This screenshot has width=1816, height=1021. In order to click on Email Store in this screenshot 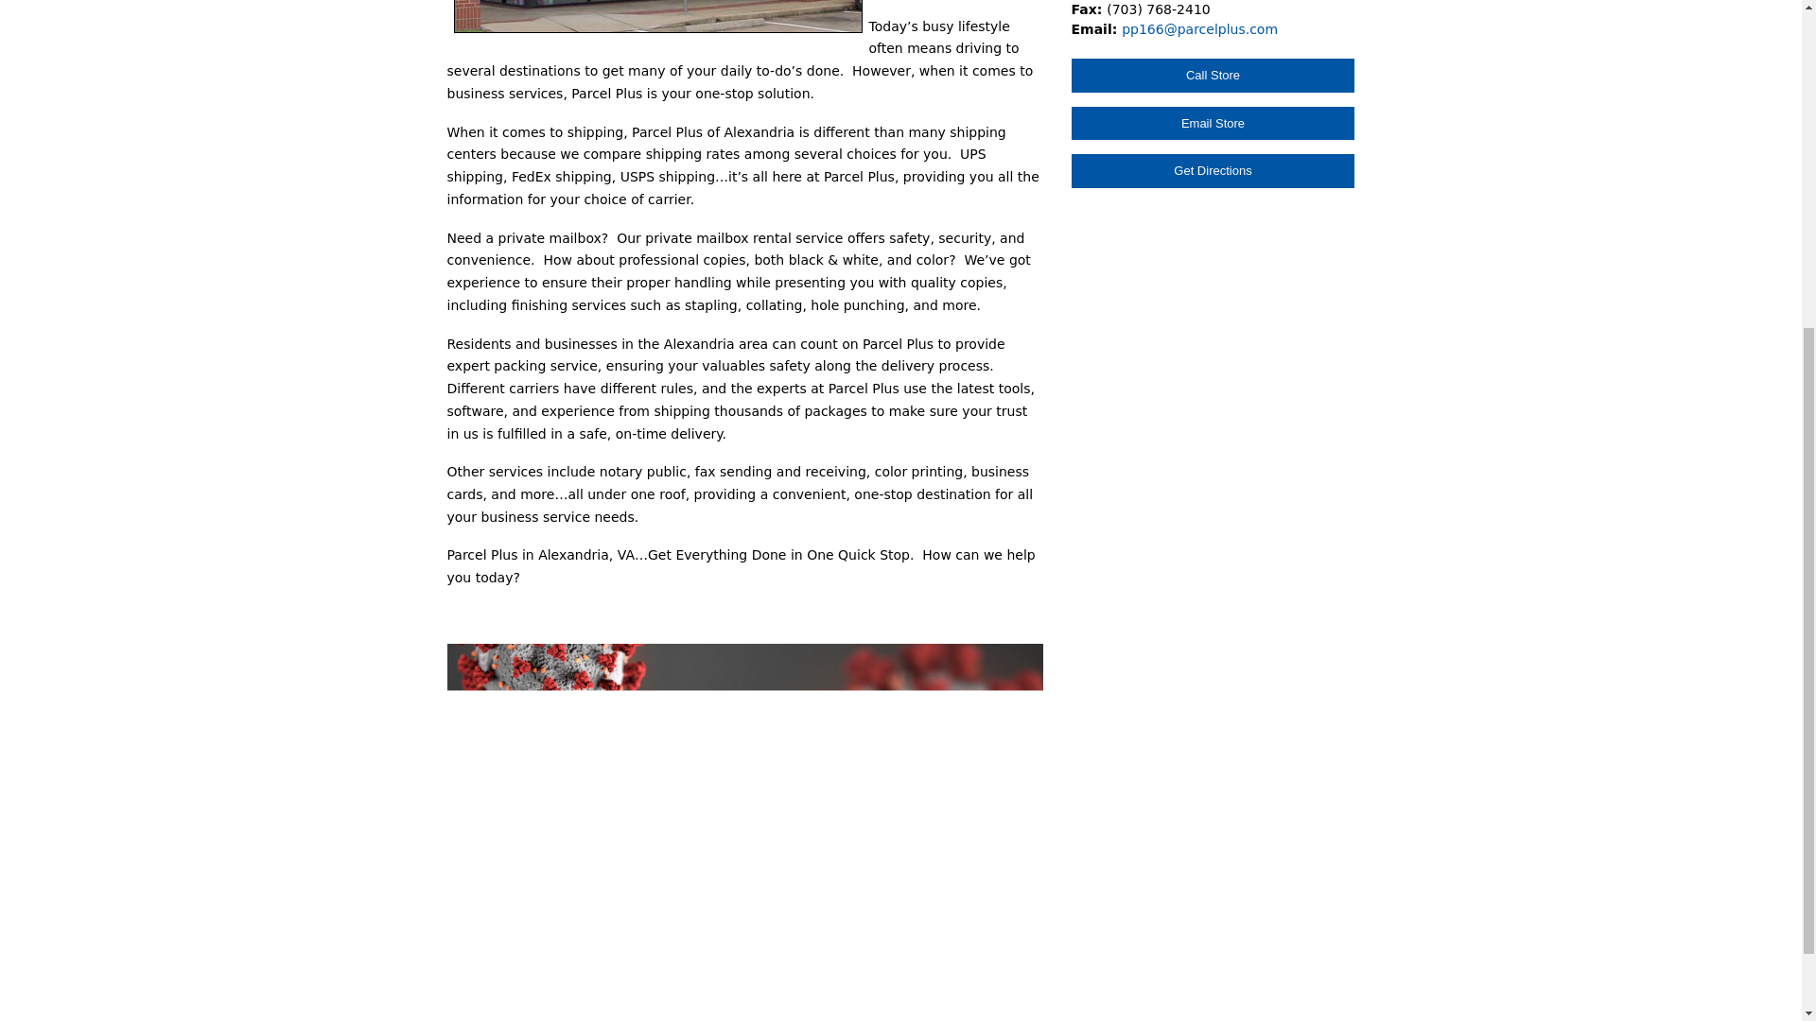, I will do `click(1213, 123)`.